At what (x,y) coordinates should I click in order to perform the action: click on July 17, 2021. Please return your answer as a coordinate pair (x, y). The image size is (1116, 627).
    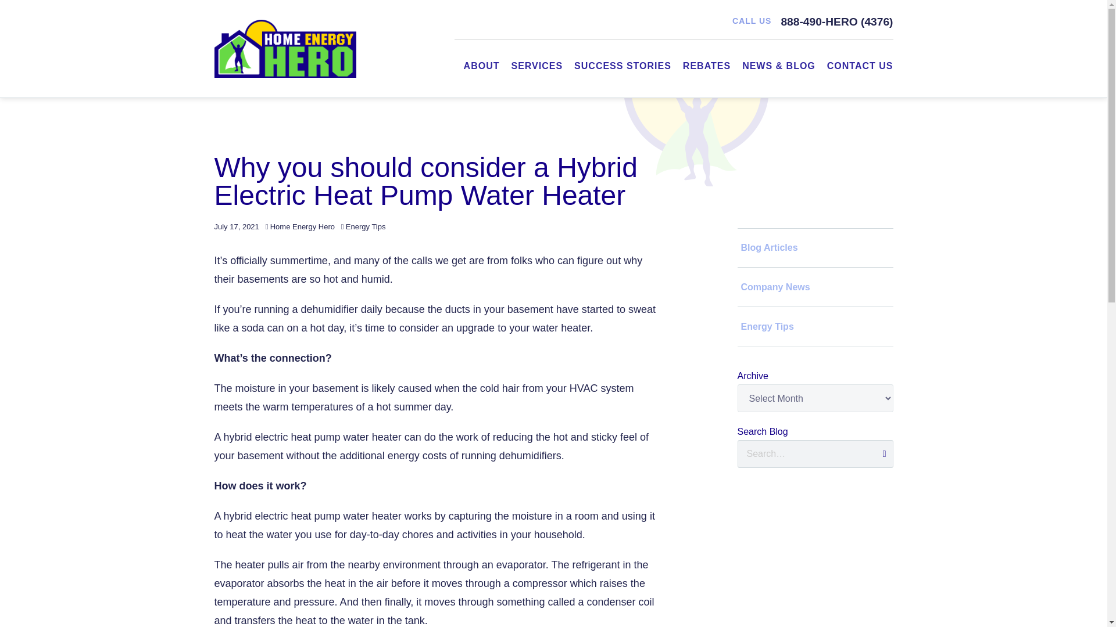
    Looking at the image, I should click on (236, 226).